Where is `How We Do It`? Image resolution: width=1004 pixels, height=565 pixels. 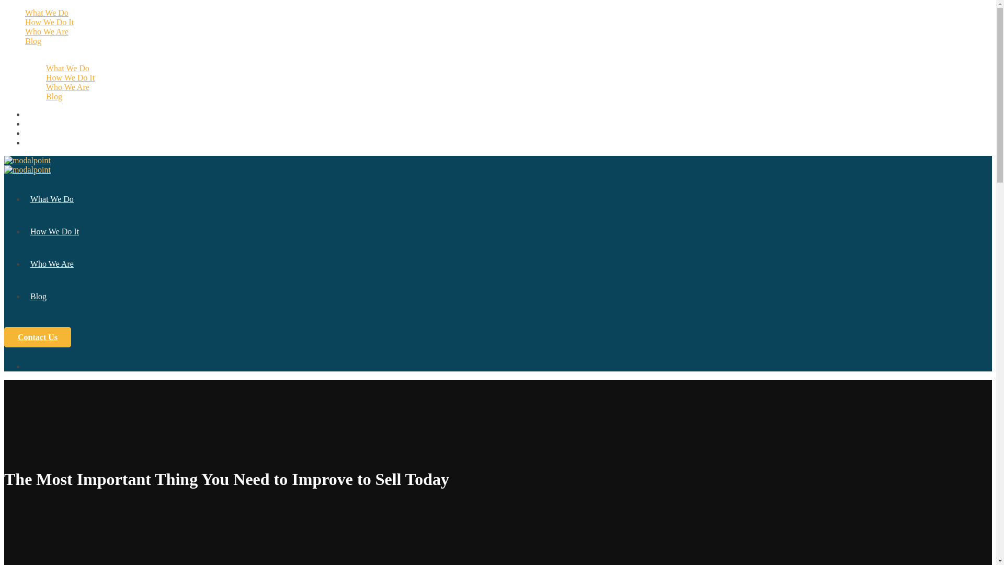
How We Do It is located at coordinates (49, 22).